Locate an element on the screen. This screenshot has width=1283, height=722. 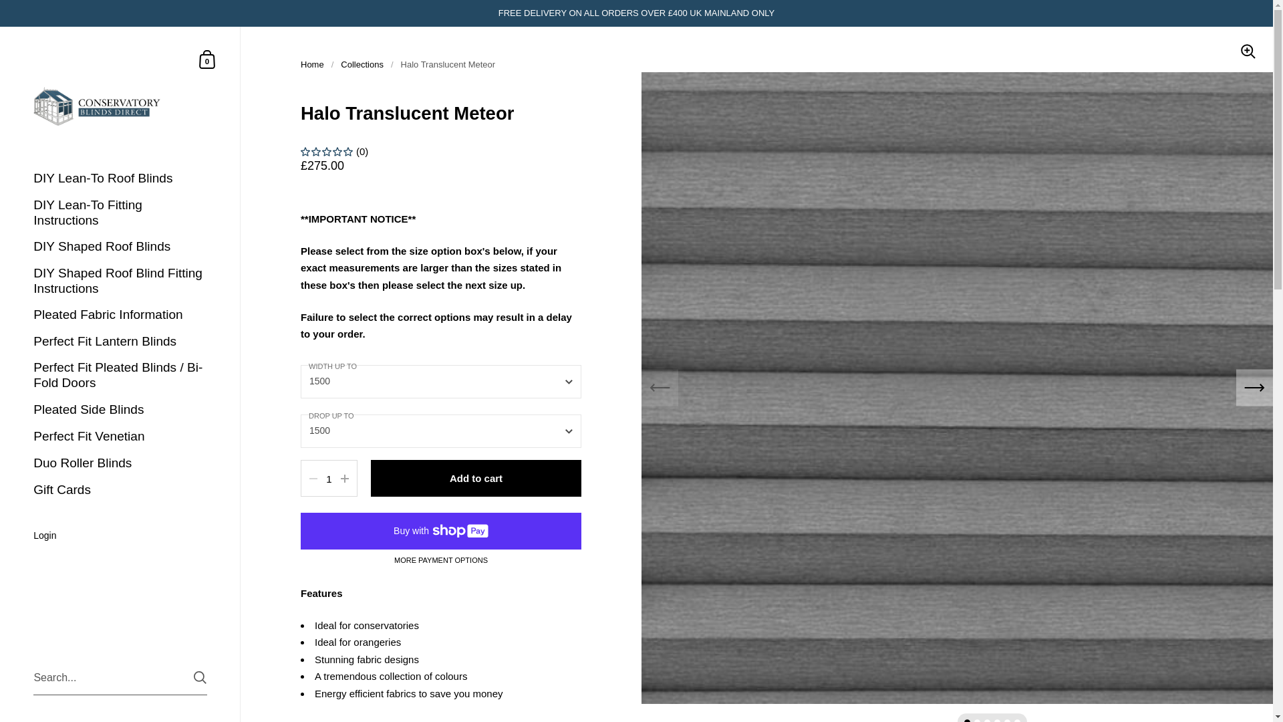
DIY Shaped Roof Blinds is located at coordinates (120, 247).